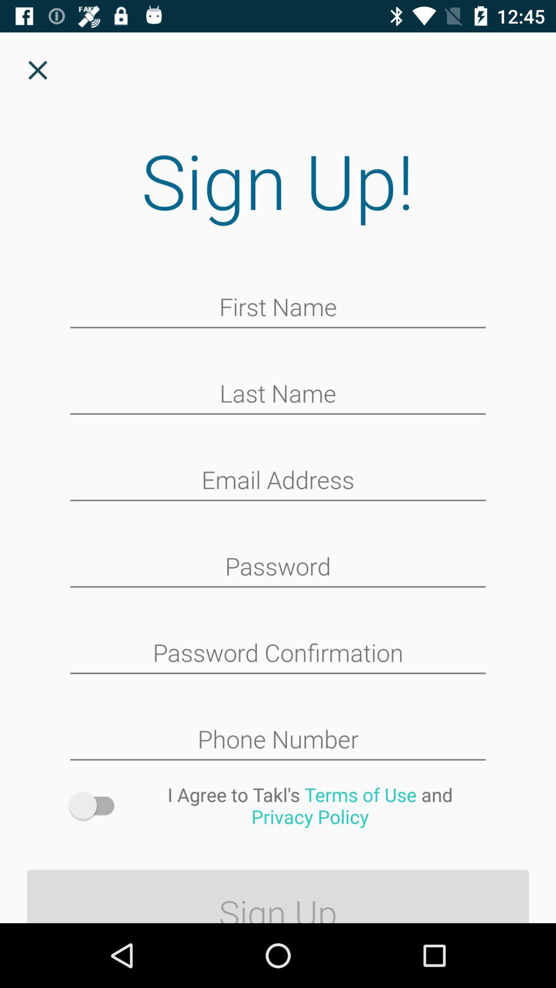  What do you see at coordinates (38, 70) in the screenshot?
I see `turn off the icon at the top left corner` at bounding box center [38, 70].